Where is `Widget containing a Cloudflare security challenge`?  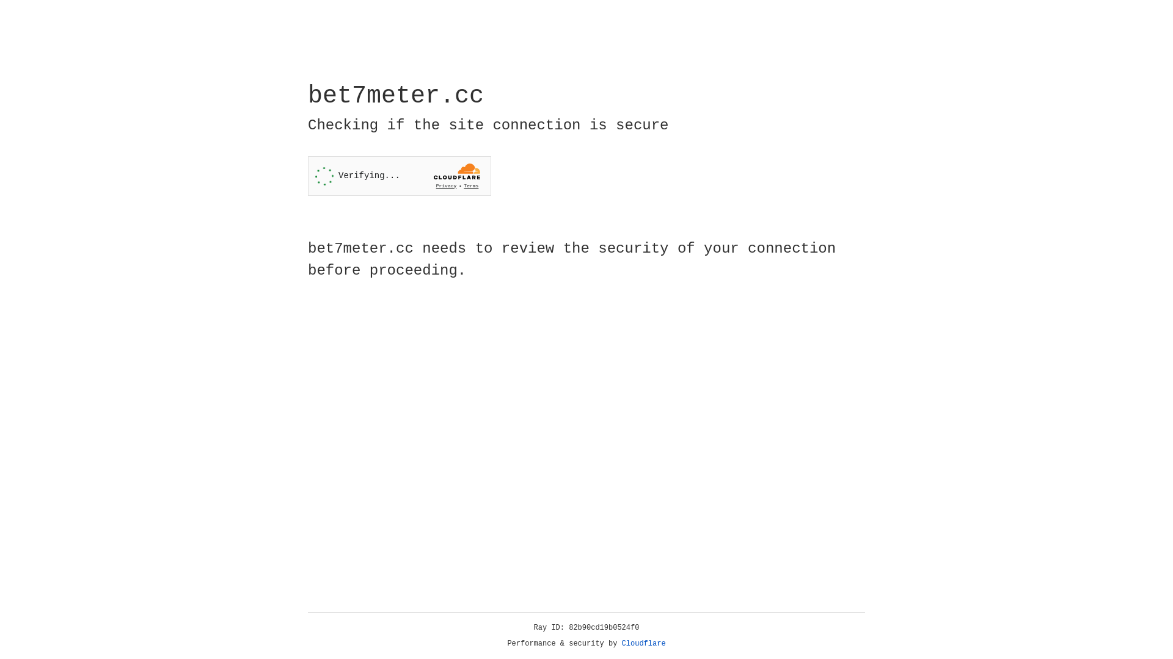
Widget containing a Cloudflare security challenge is located at coordinates (400, 176).